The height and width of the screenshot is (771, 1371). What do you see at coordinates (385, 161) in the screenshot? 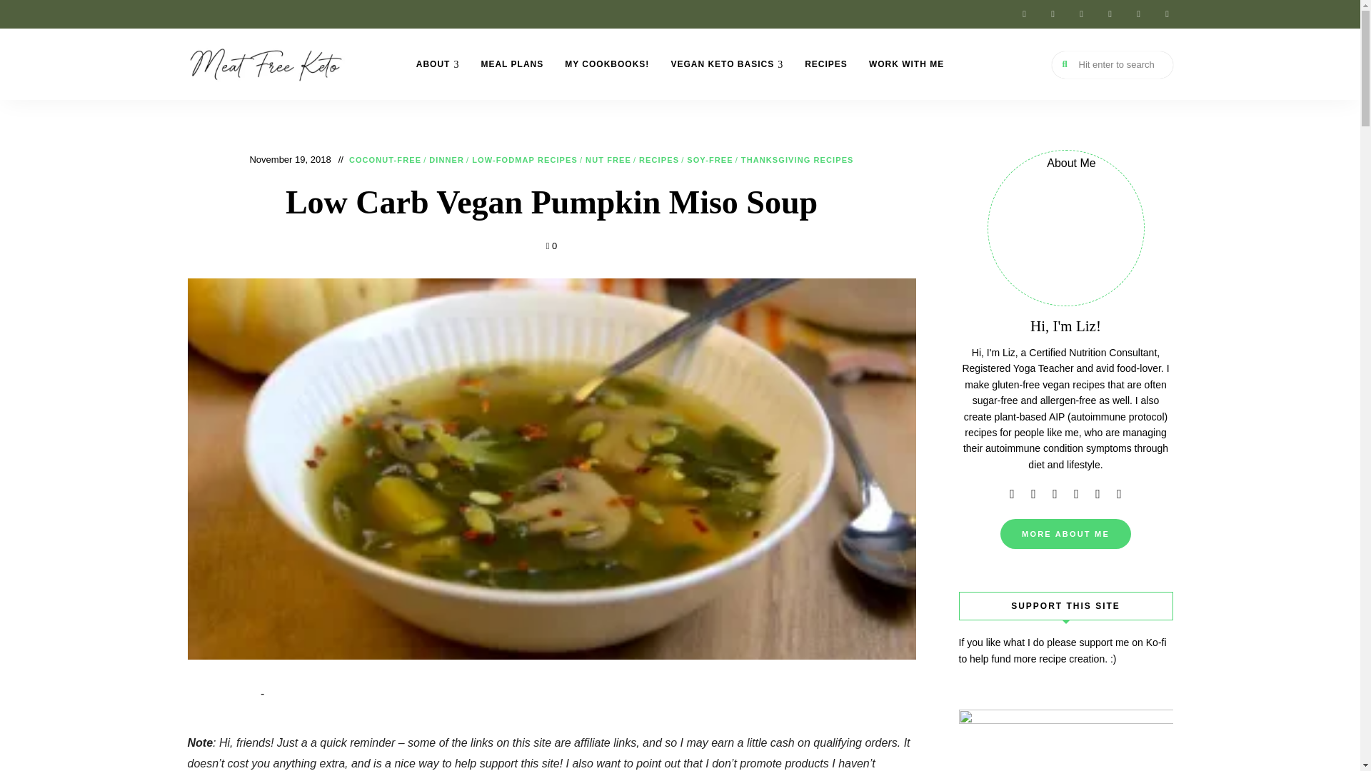
I see `COCONUT-FREE` at bounding box center [385, 161].